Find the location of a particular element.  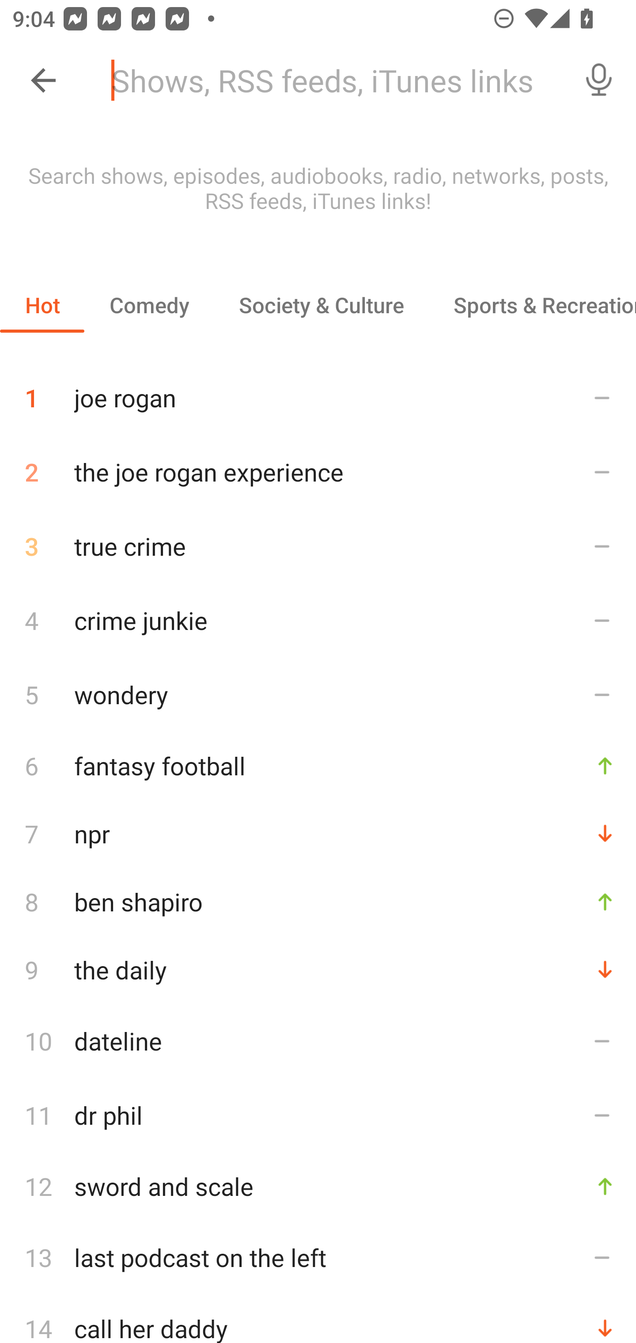

Hot is located at coordinates (42, 305).